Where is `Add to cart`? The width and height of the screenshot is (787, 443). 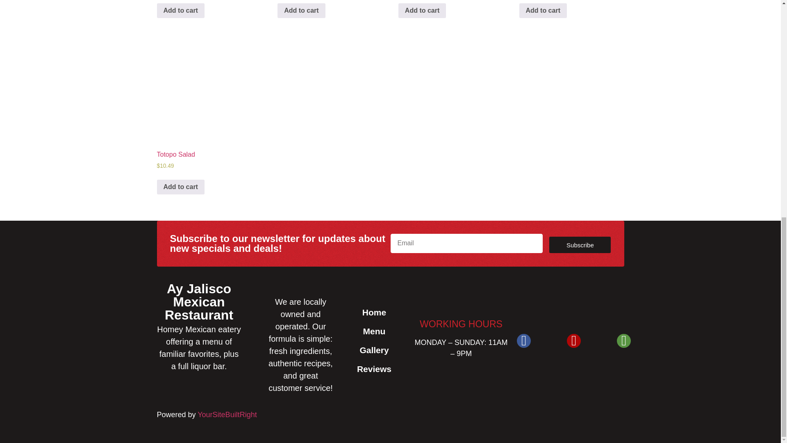
Add to cart is located at coordinates (180, 187).